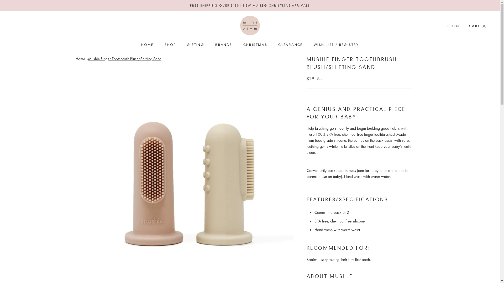  Describe the element at coordinates (170, 45) in the screenshot. I see `SHOP
SHOP` at that location.